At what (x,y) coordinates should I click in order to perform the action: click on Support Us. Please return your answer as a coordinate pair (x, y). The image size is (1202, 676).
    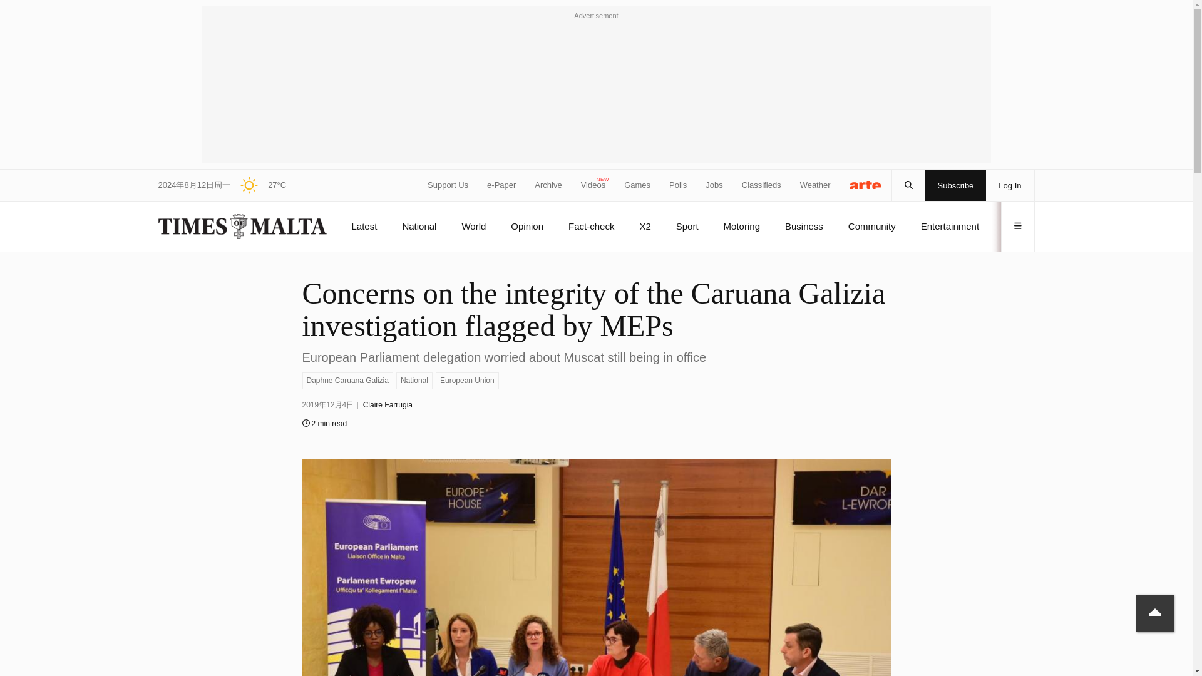
    Looking at the image, I should click on (448, 185).